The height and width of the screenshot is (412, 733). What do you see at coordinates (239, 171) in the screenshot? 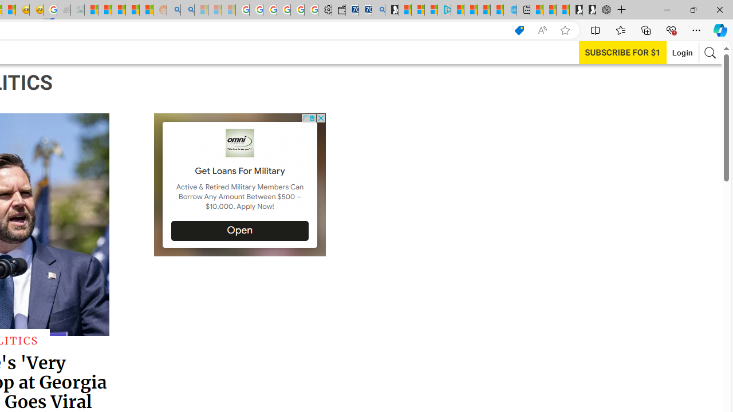
I see `Get Loans For Military` at bounding box center [239, 171].